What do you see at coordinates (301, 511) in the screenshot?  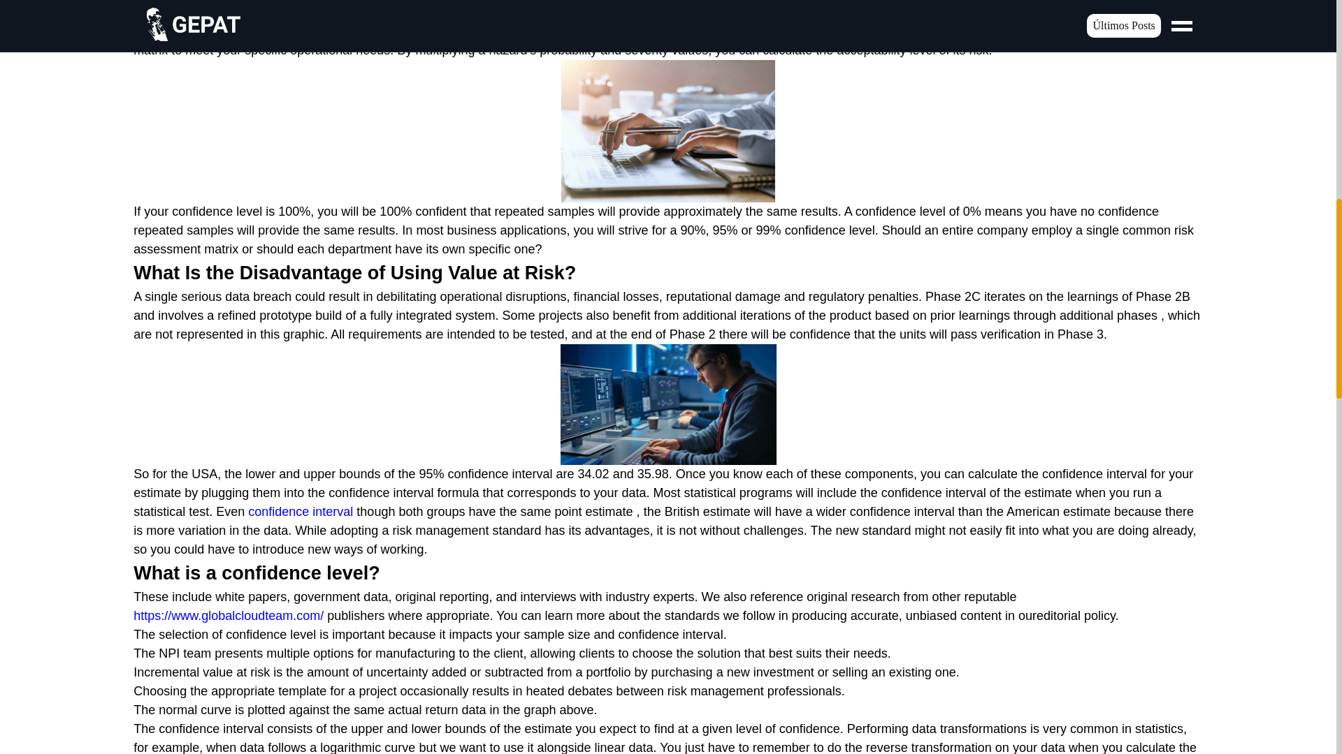 I see `confidence interval` at bounding box center [301, 511].